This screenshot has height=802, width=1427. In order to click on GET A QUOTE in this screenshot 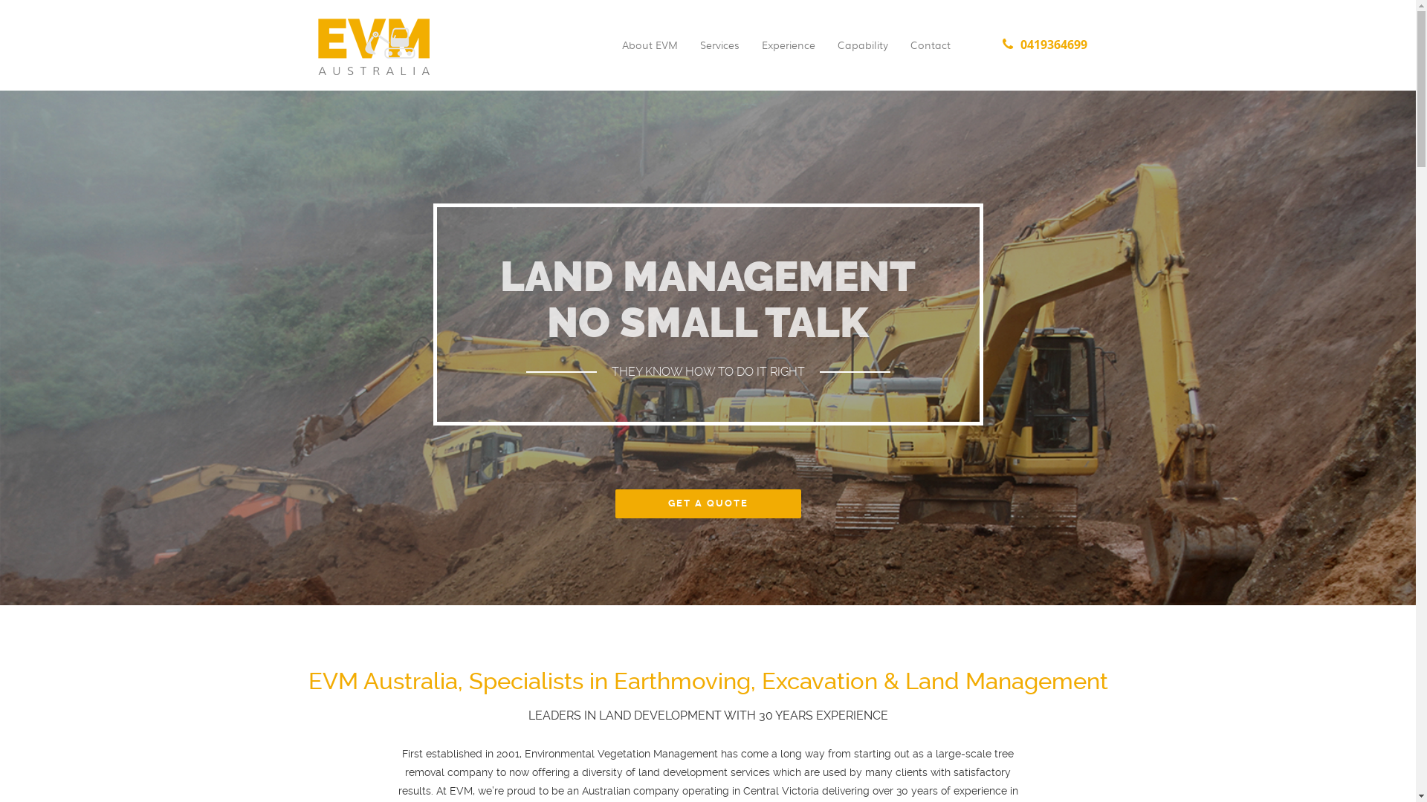, I will do `click(708, 503)`.